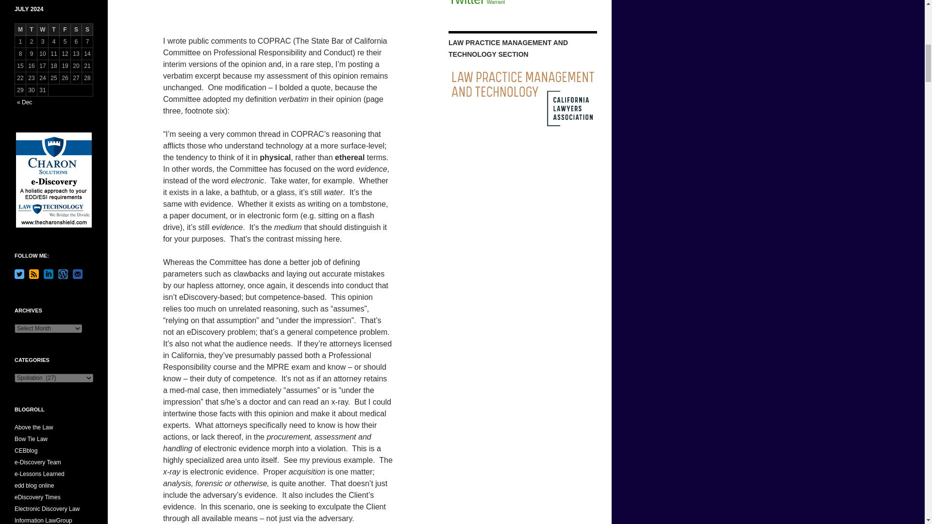 The height and width of the screenshot is (524, 932). What do you see at coordinates (43, 30) in the screenshot?
I see `Wednesday` at bounding box center [43, 30].